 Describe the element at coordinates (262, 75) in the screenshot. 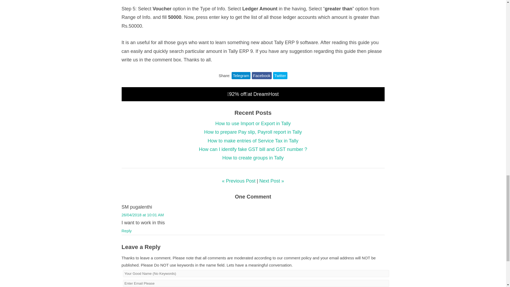

I see `Facebook` at that location.